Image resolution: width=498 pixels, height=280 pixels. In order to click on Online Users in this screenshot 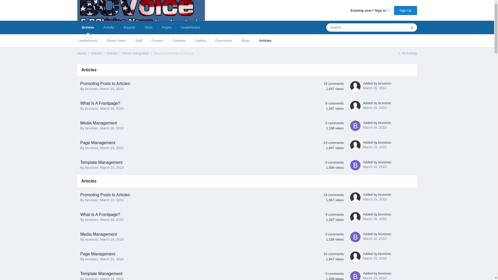, I will do `click(116, 40)`.